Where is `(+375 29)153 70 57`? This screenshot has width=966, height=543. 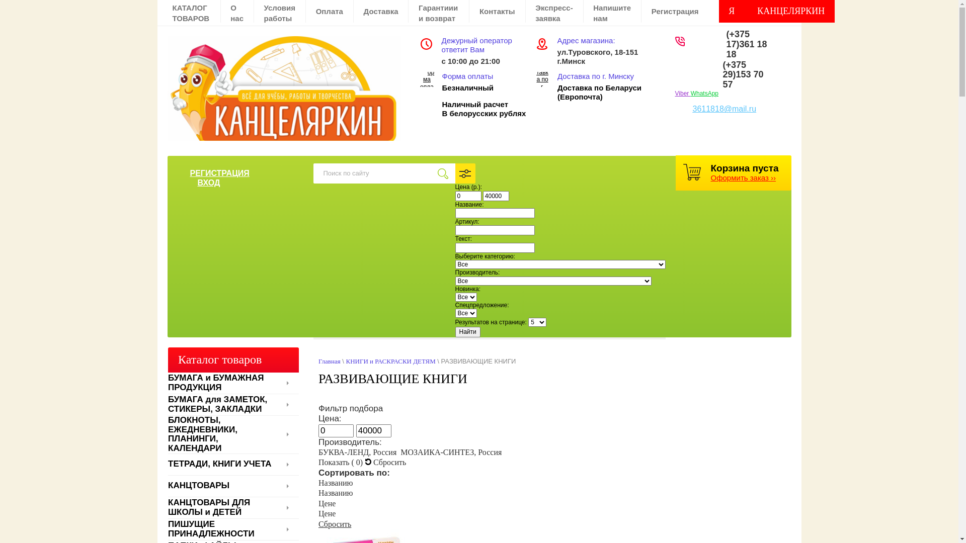
(+375 29)153 70 57 is located at coordinates (743, 75).